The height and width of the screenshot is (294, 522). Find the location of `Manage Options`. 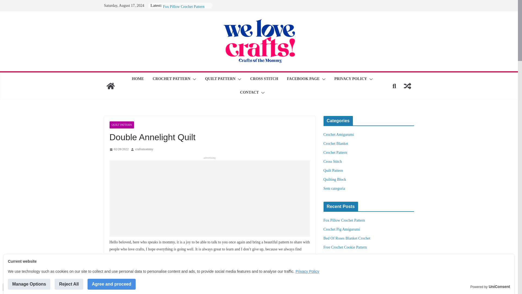

Manage Options is located at coordinates (29, 284).